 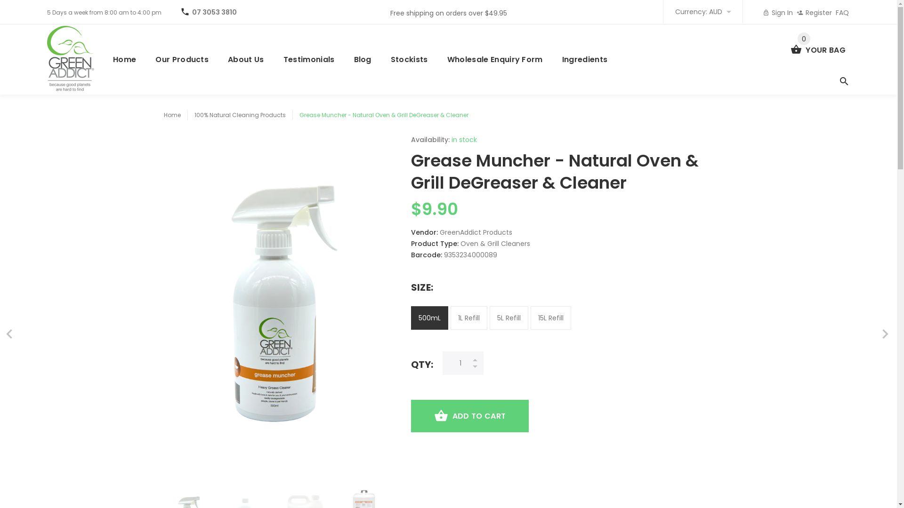 What do you see at coordinates (246, 59) in the screenshot?
I see `About Us` at bounding box center [246, 59].